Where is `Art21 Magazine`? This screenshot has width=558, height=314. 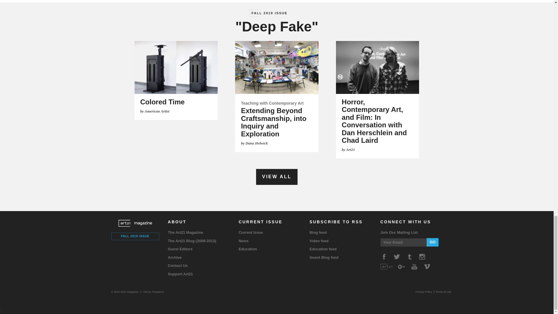 Art21 Magazine is located at coordinates (126, 292).